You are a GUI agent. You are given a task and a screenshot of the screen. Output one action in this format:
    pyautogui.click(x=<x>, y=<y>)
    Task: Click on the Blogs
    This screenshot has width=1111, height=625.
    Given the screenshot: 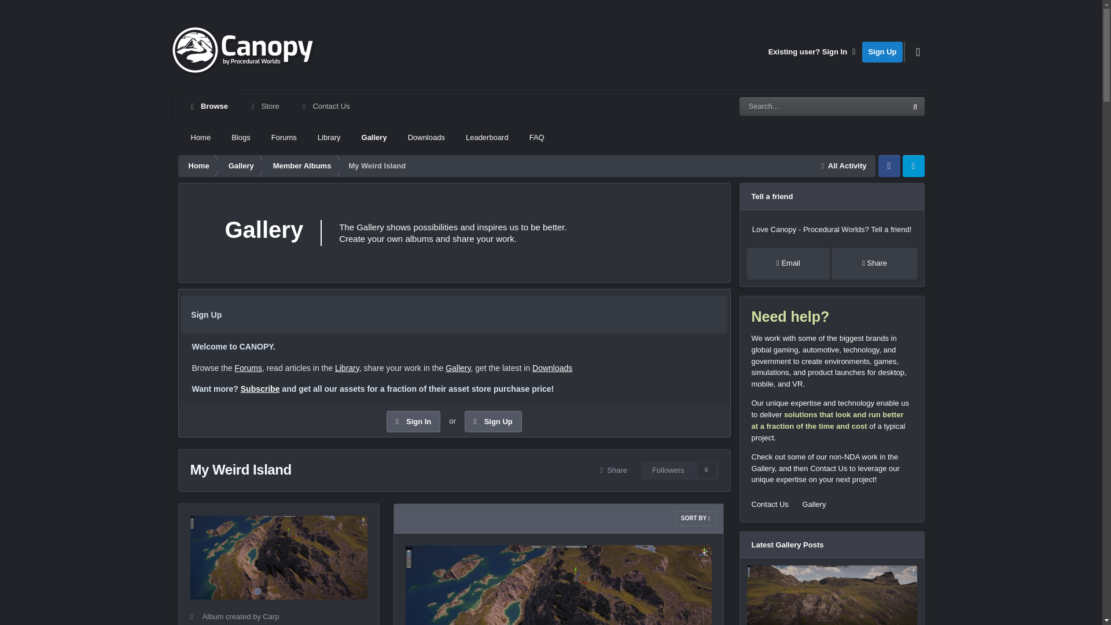 What is the action you would take?
    pyautogui.click(x=241, y=138)
    